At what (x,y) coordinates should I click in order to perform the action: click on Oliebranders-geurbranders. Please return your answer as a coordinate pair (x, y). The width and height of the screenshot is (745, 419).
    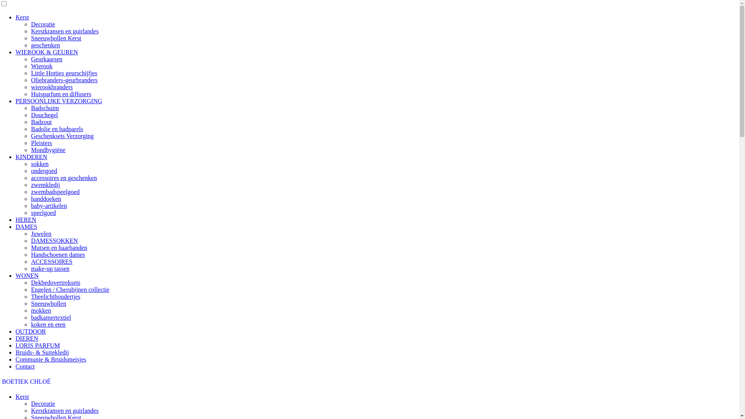
    Looking at the image, I should click on (64, 80).